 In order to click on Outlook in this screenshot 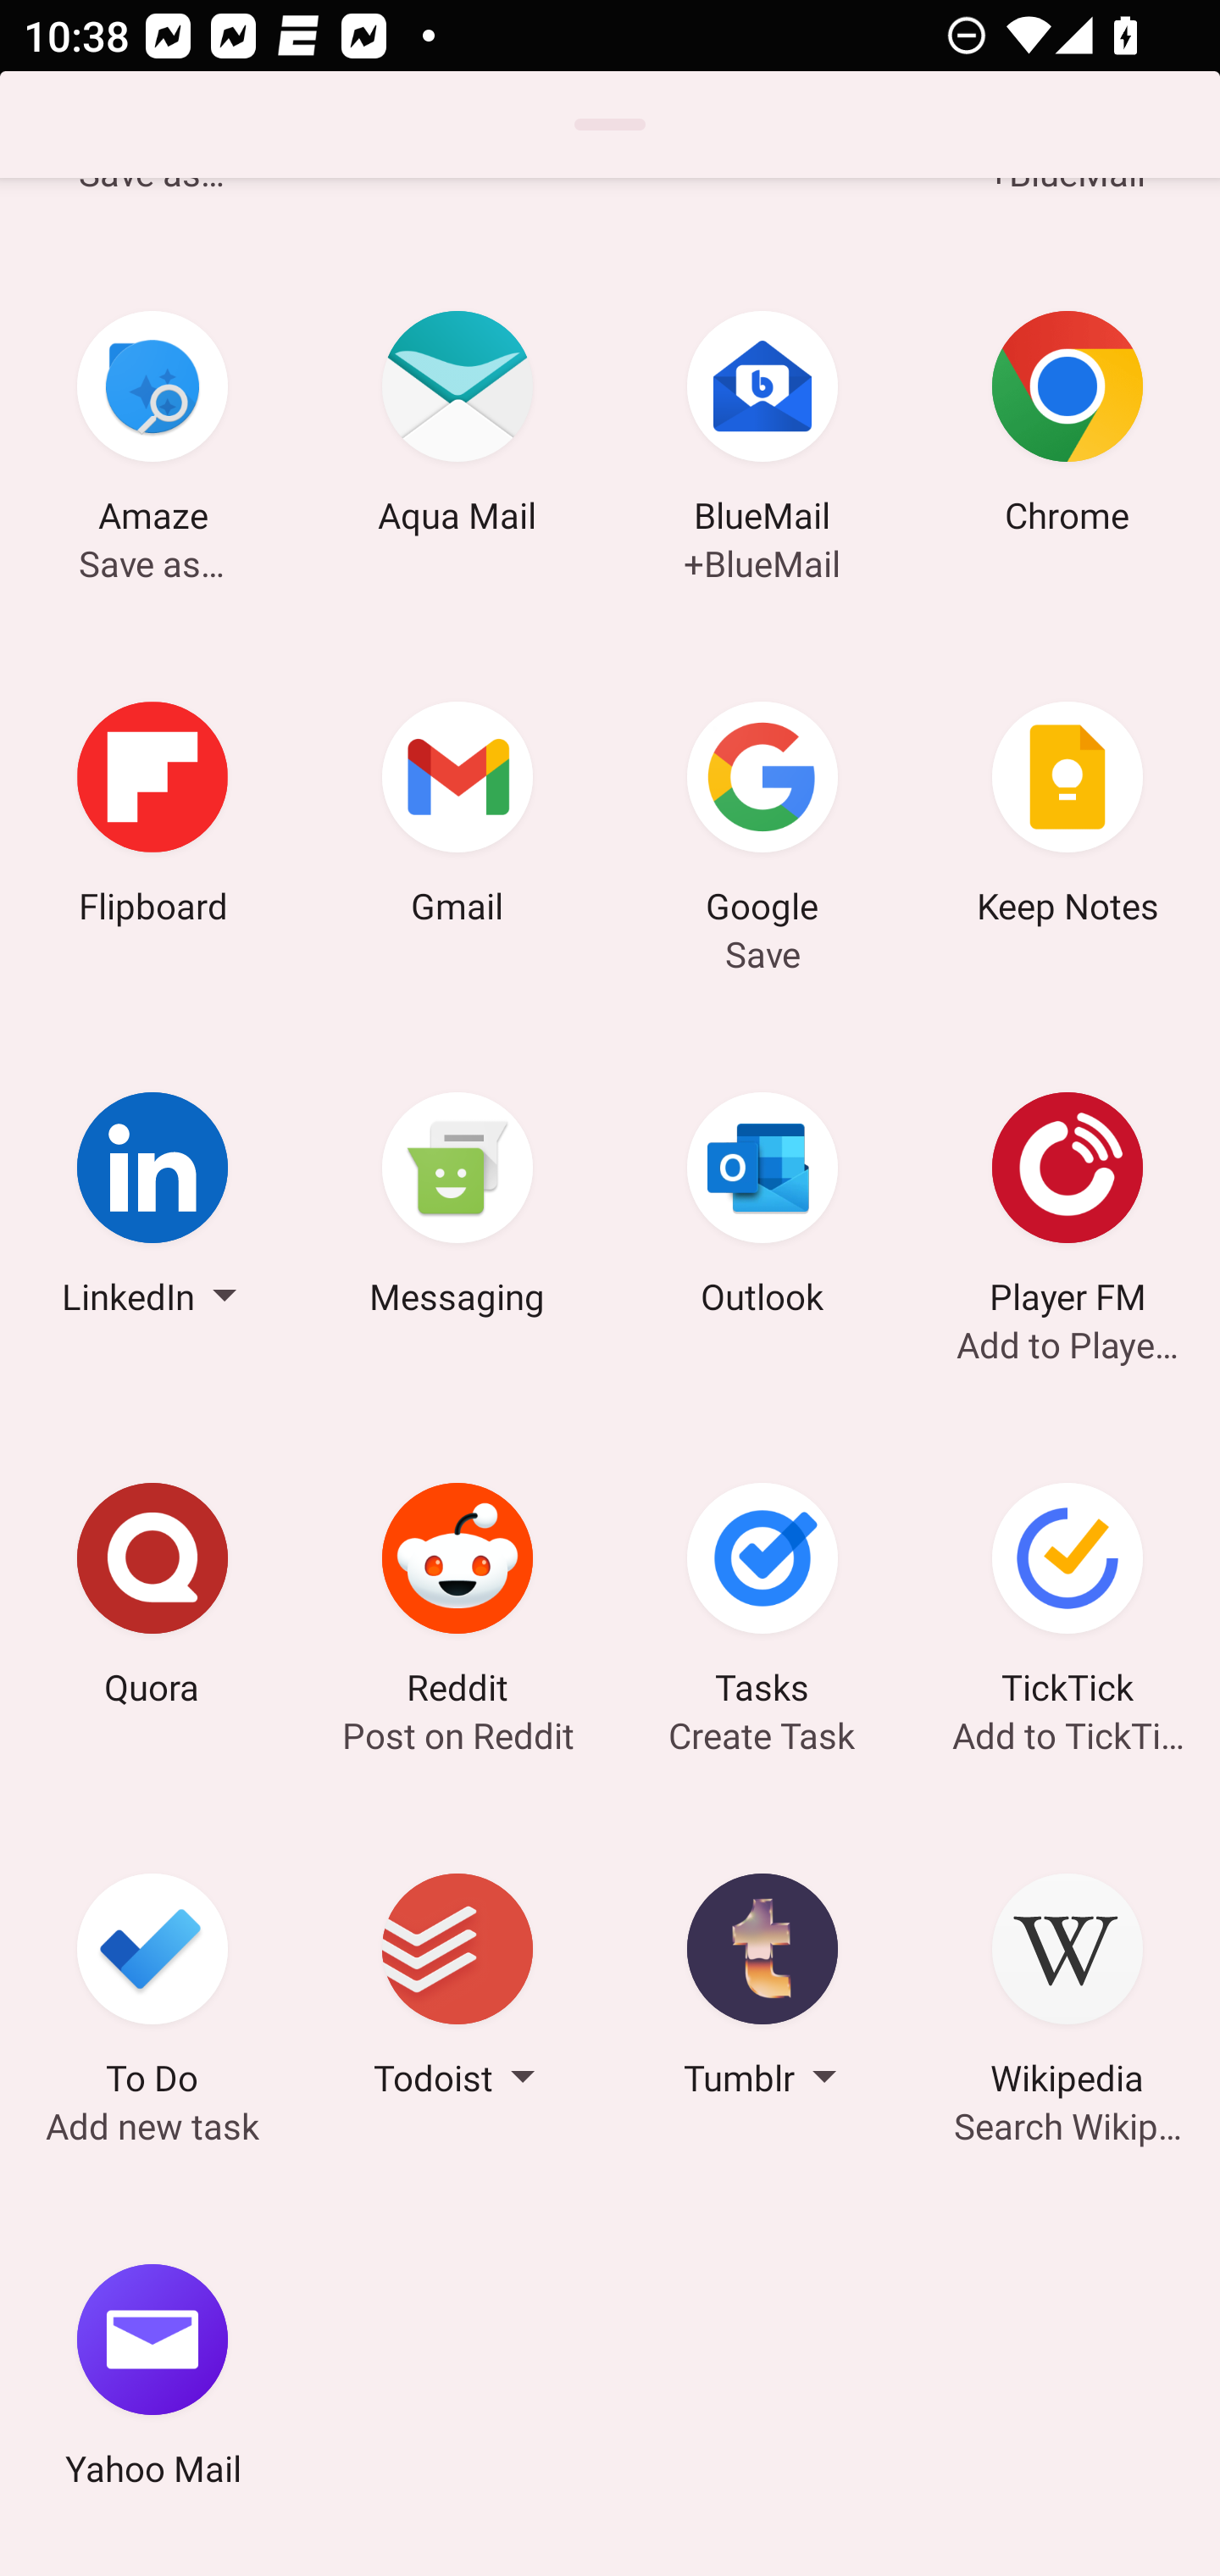, I will do `click(762, 1207)`.